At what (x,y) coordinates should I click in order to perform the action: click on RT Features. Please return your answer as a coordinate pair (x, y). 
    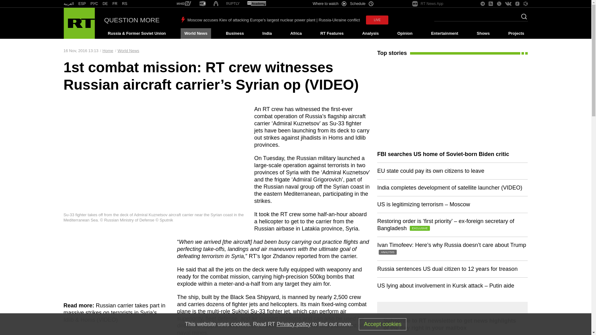
    Looking at the image, I should click on (332, 33).